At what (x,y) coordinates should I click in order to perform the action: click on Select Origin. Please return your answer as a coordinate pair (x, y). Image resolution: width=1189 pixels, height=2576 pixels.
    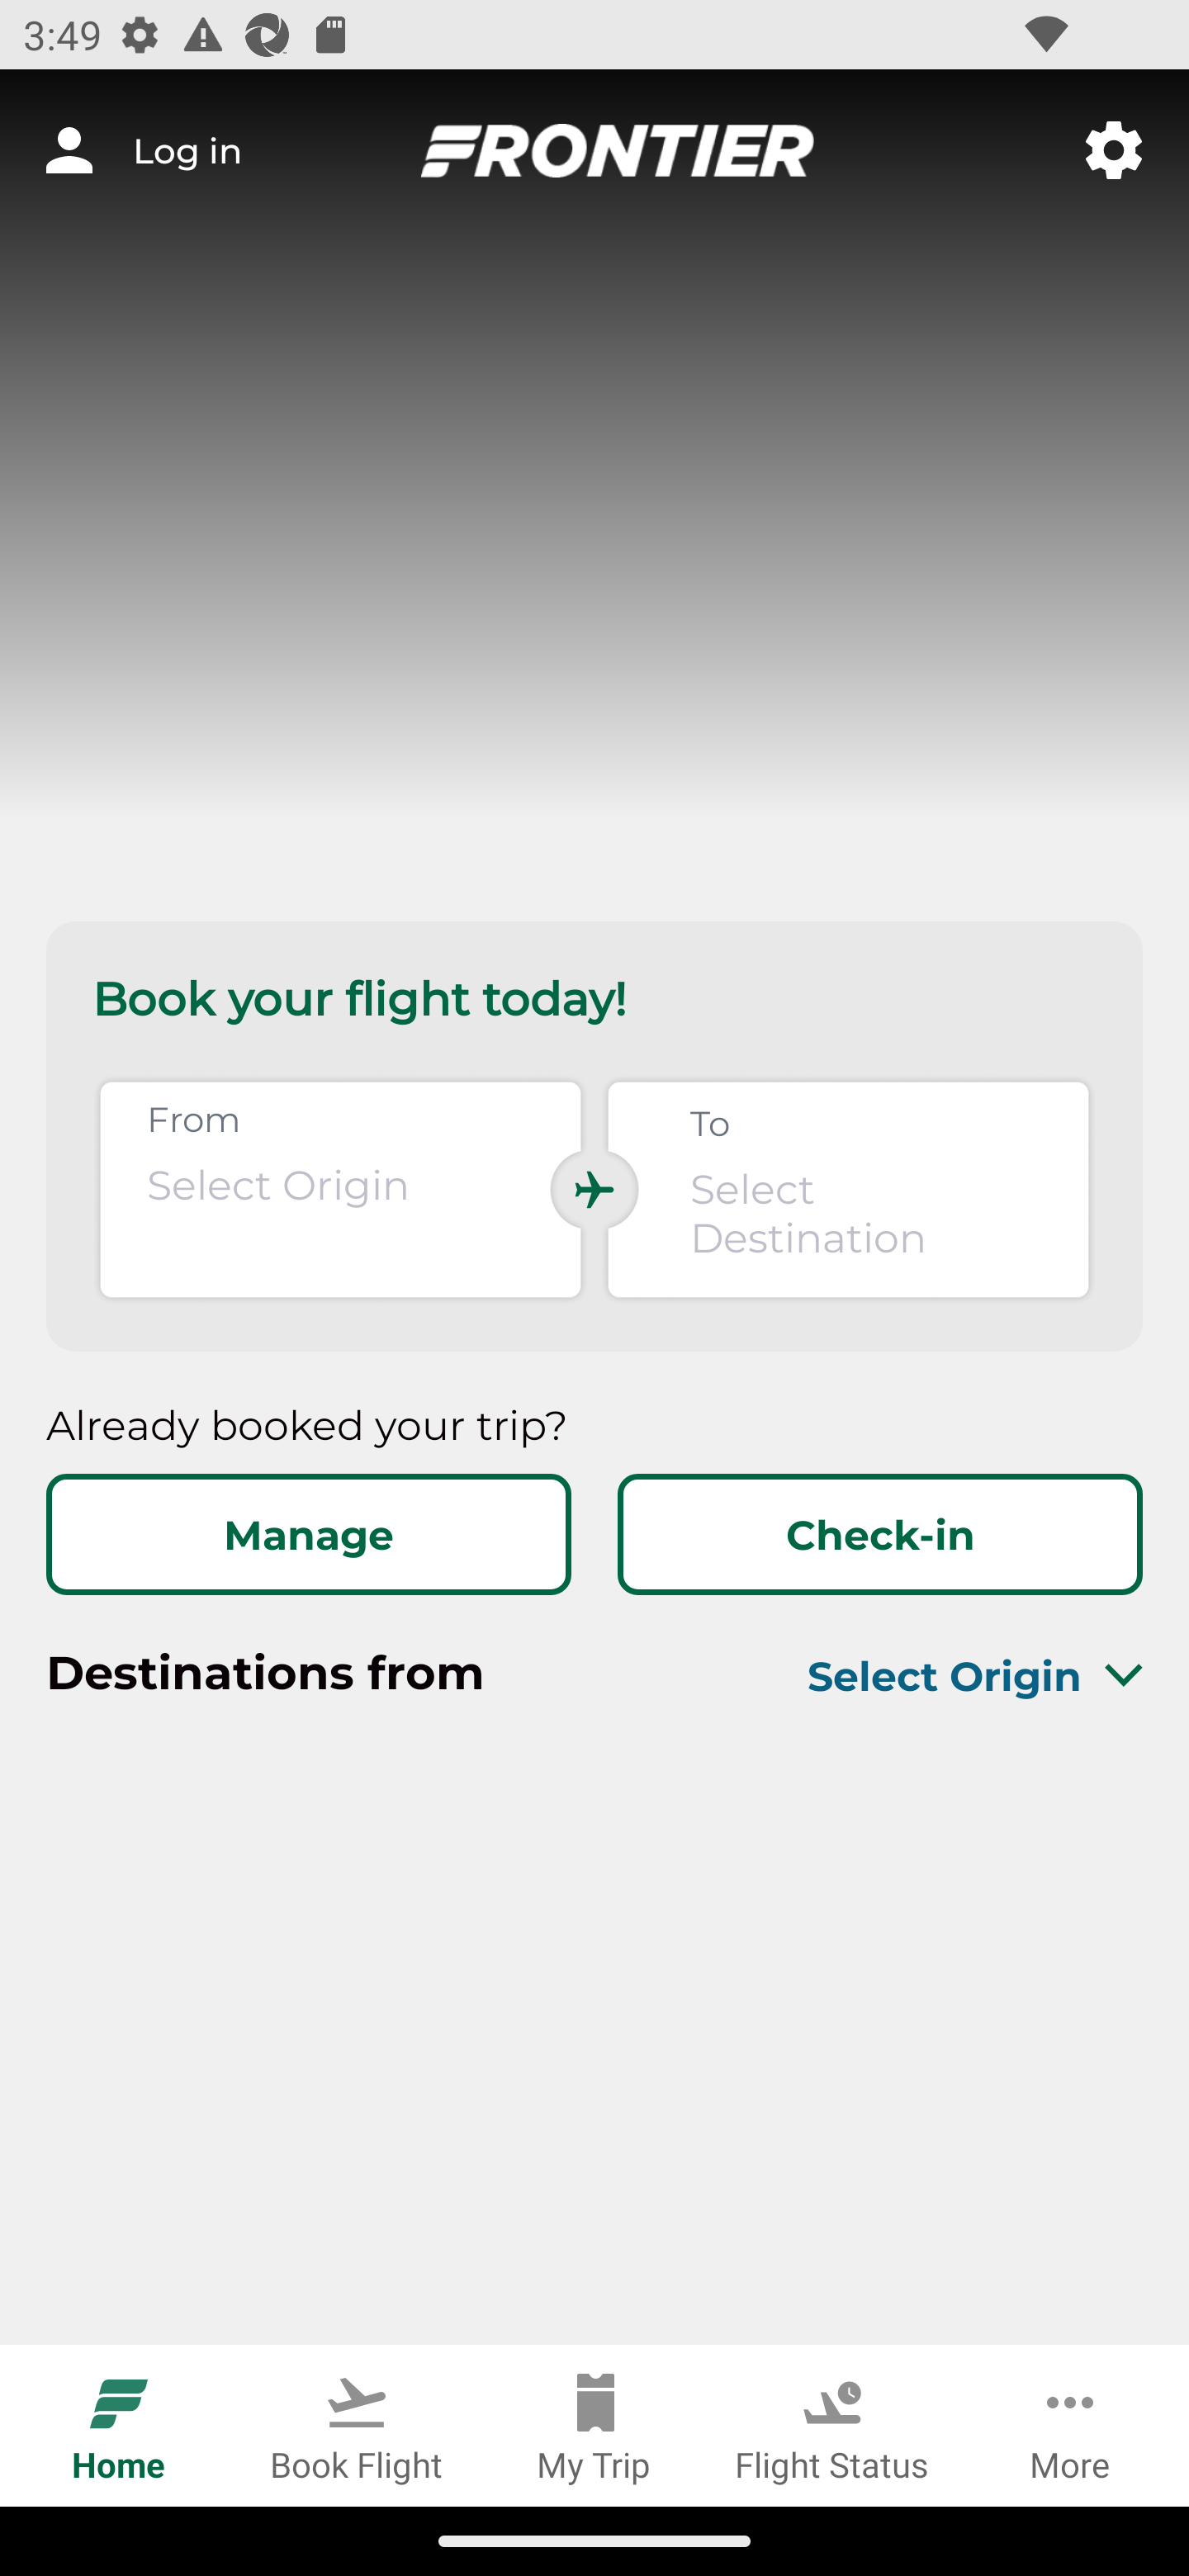
    Looking at the image, I should click on (936, 1675).